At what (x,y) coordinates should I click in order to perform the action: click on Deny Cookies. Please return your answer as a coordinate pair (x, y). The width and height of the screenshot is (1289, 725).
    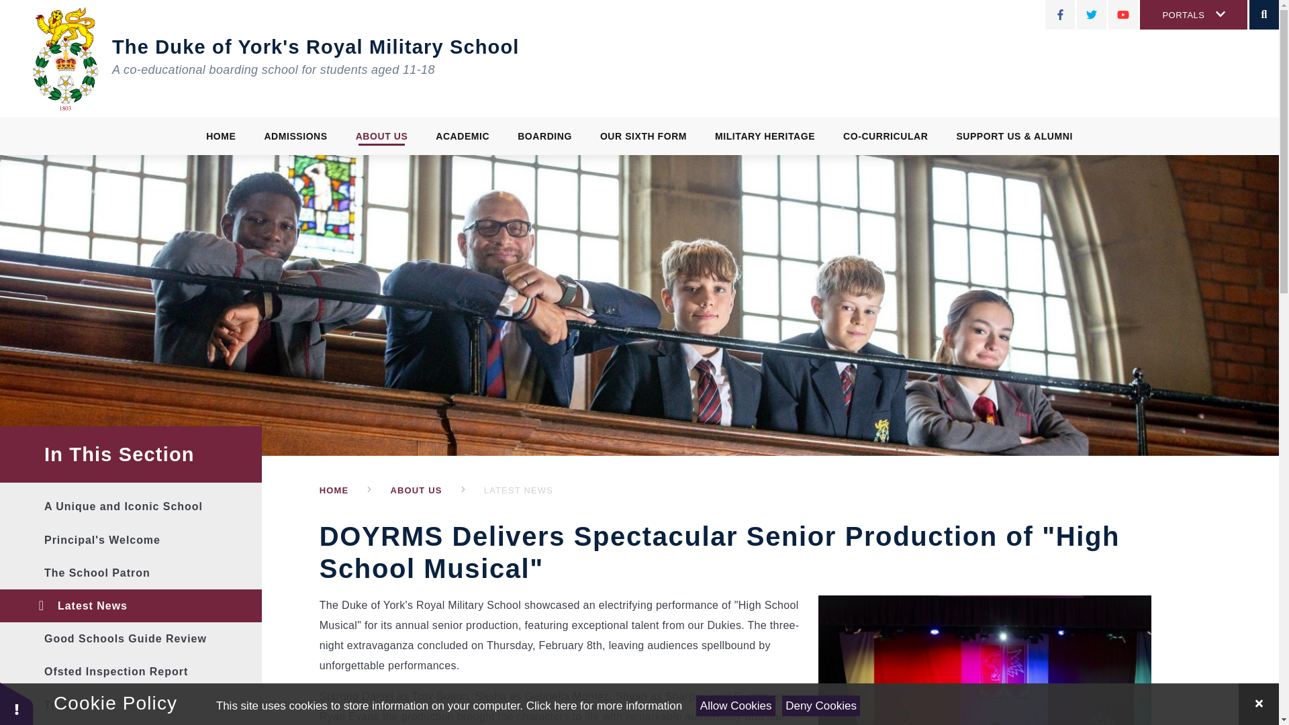
    Looking at the image, I should click on (820, 706).